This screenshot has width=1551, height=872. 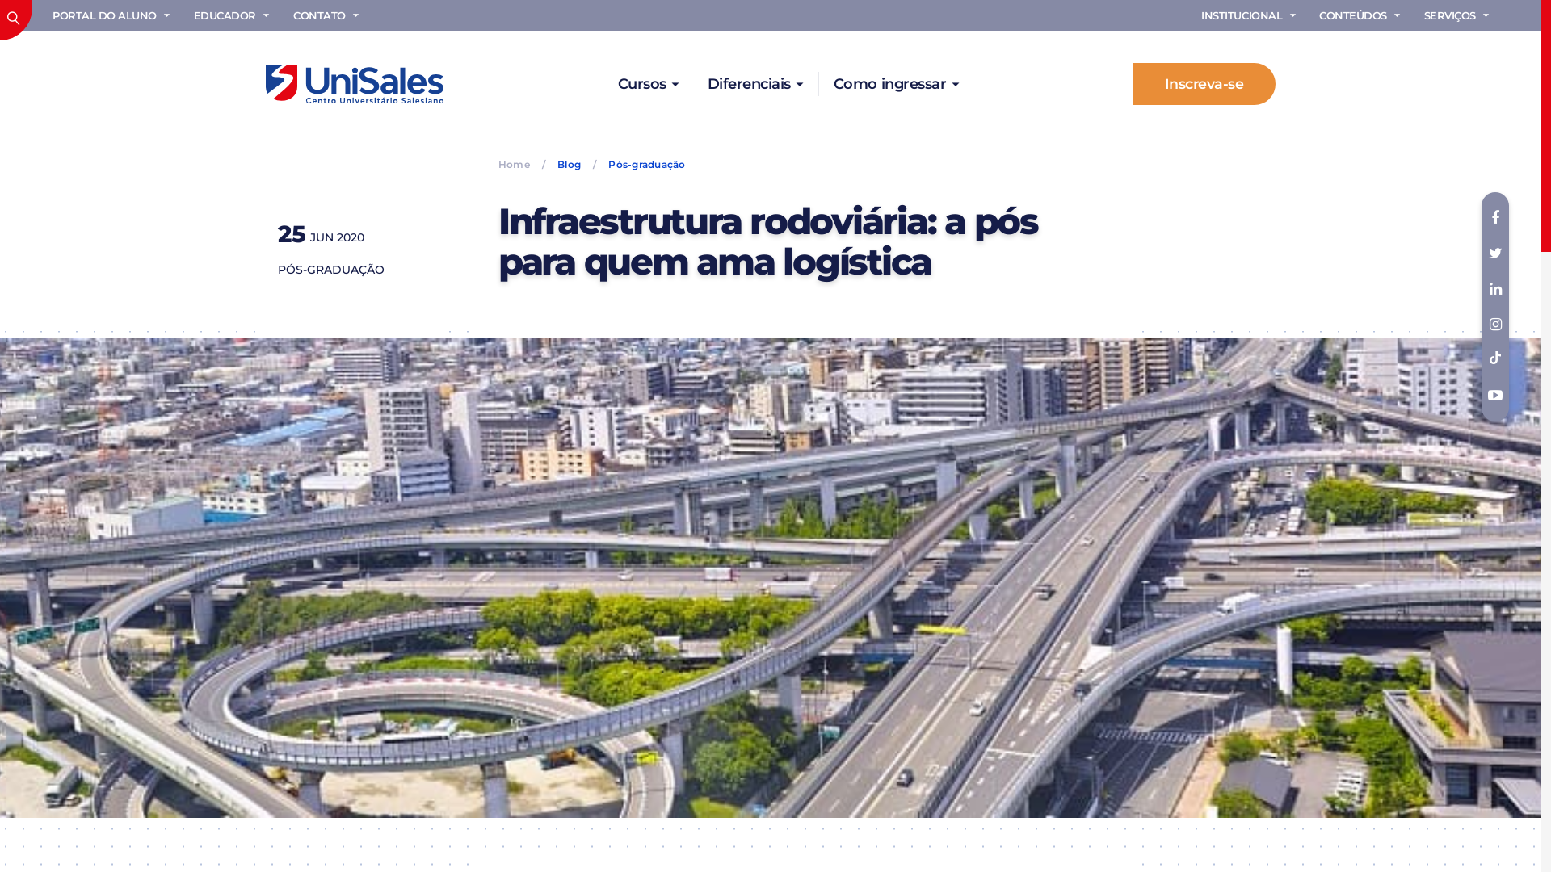 What do you see at coordinates (328, 15) in the screenshot?
I see `CONTATO` at bounding box center [328, 15].